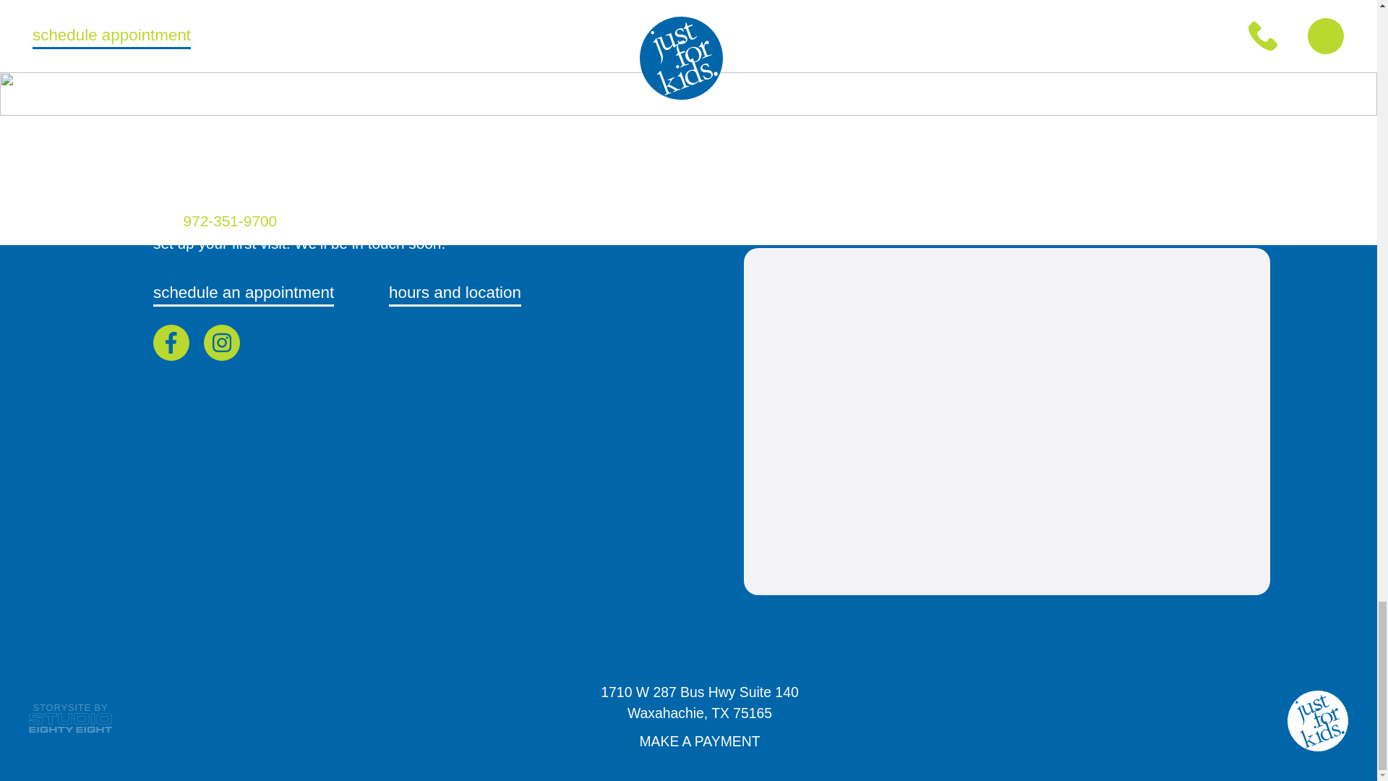 This screenshot has width=1388, height=781. I want to click on Studio Eighty Eight, so click(455, 294).